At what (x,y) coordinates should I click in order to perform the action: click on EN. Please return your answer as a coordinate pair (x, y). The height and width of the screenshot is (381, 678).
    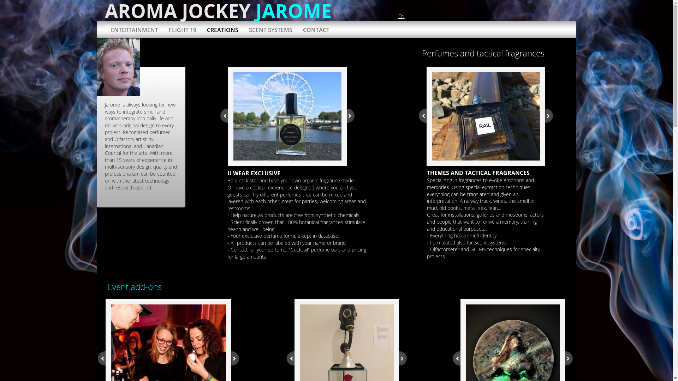
    Looking at the image, I should click on (402, 16).